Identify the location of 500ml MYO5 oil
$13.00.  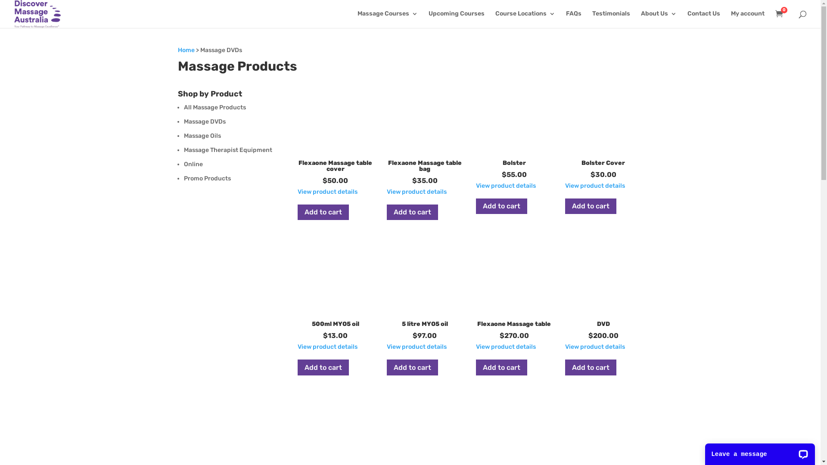
(336, 294).